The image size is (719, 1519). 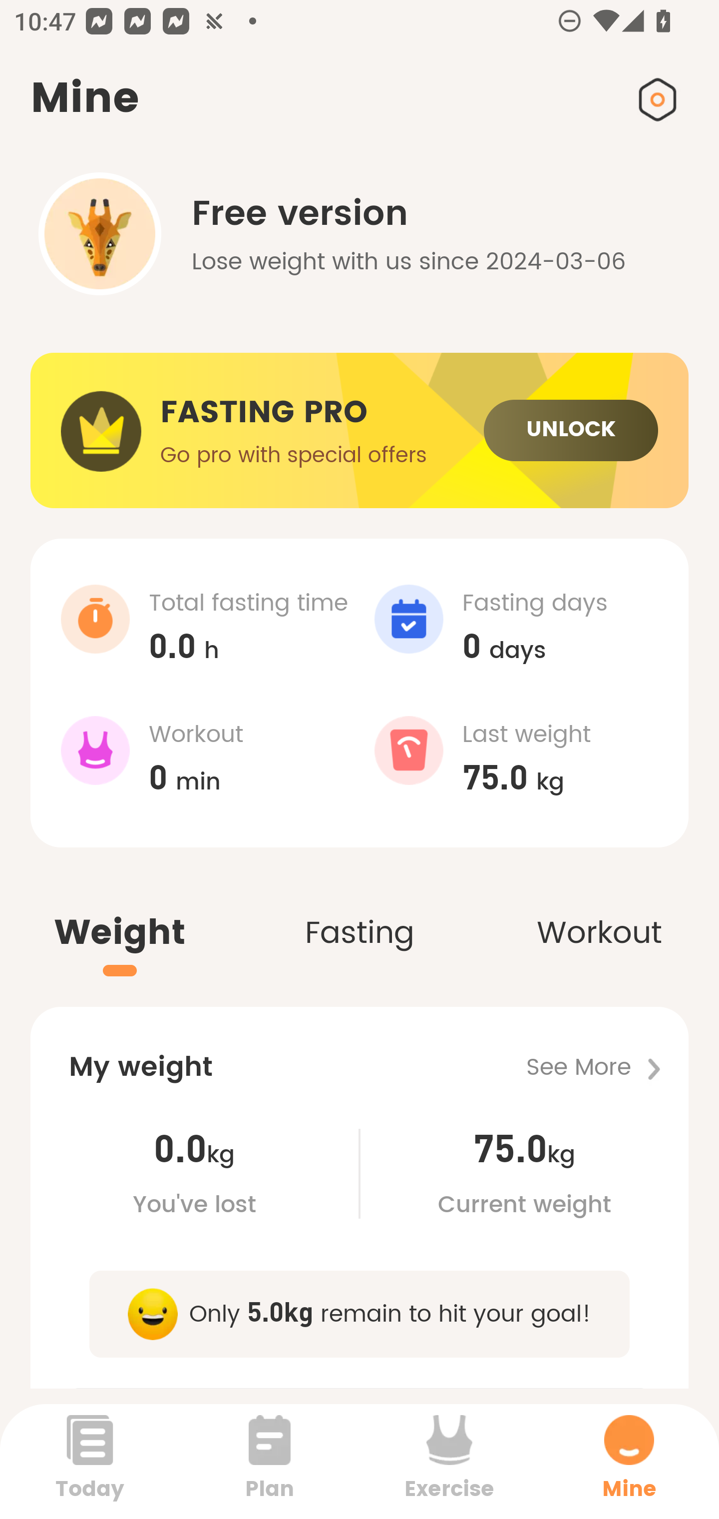 What do you see at coordinates (359, 912) in the screenshot?
I see `Fasting` at bounding box center [359, 912].